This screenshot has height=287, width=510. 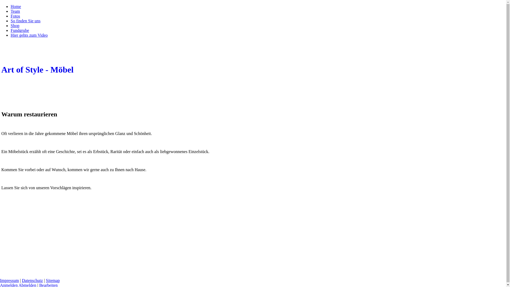 I want to click on Fotos, so click(x=15, y=16).